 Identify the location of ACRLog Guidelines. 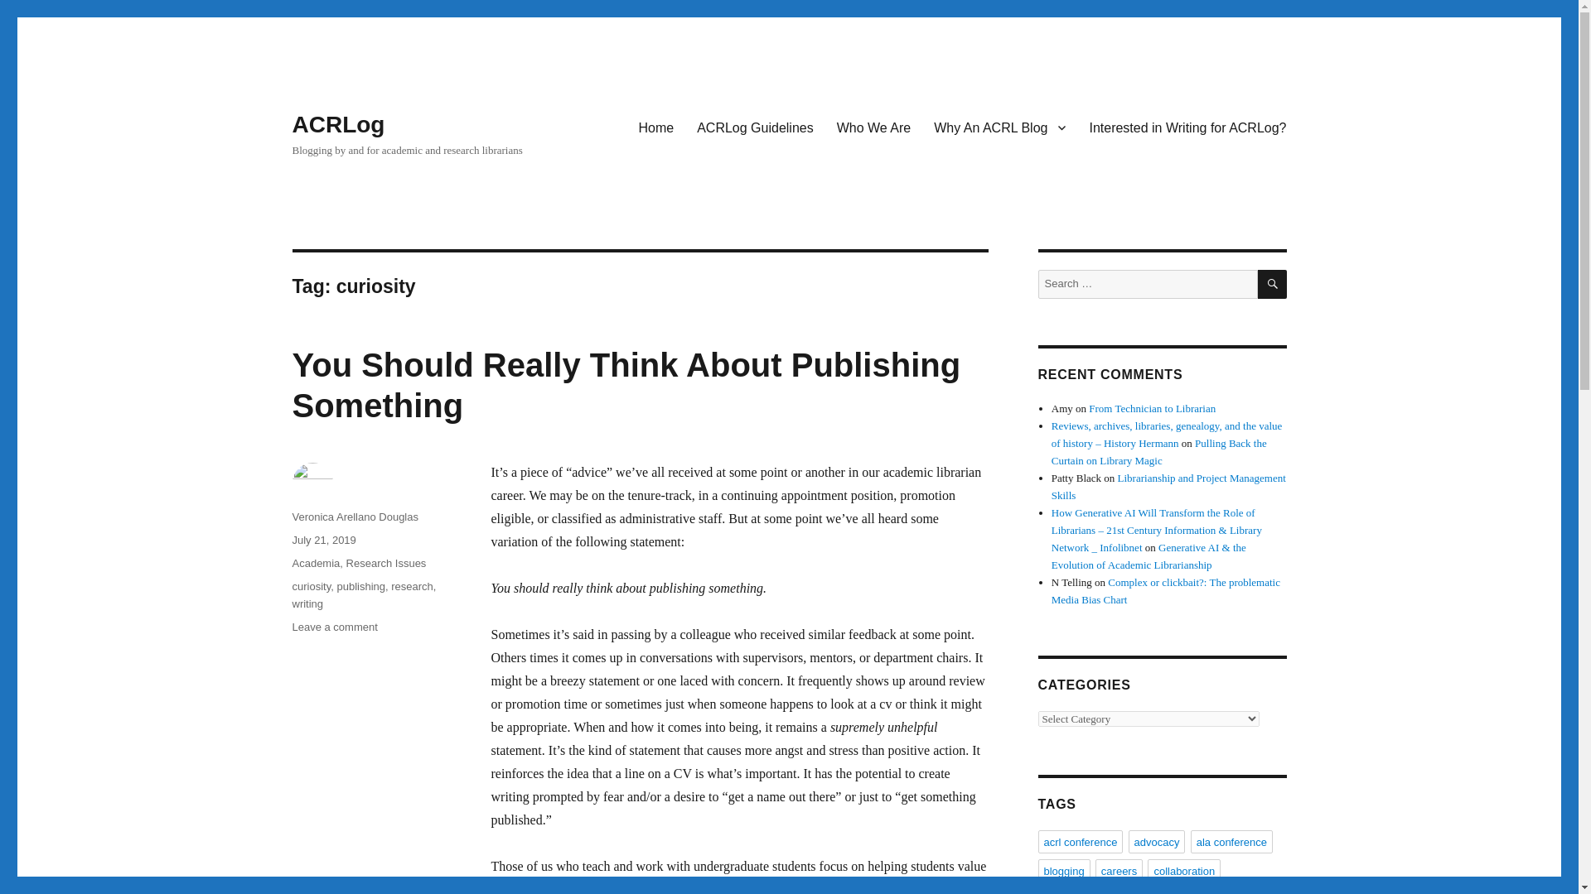
(756, 127).